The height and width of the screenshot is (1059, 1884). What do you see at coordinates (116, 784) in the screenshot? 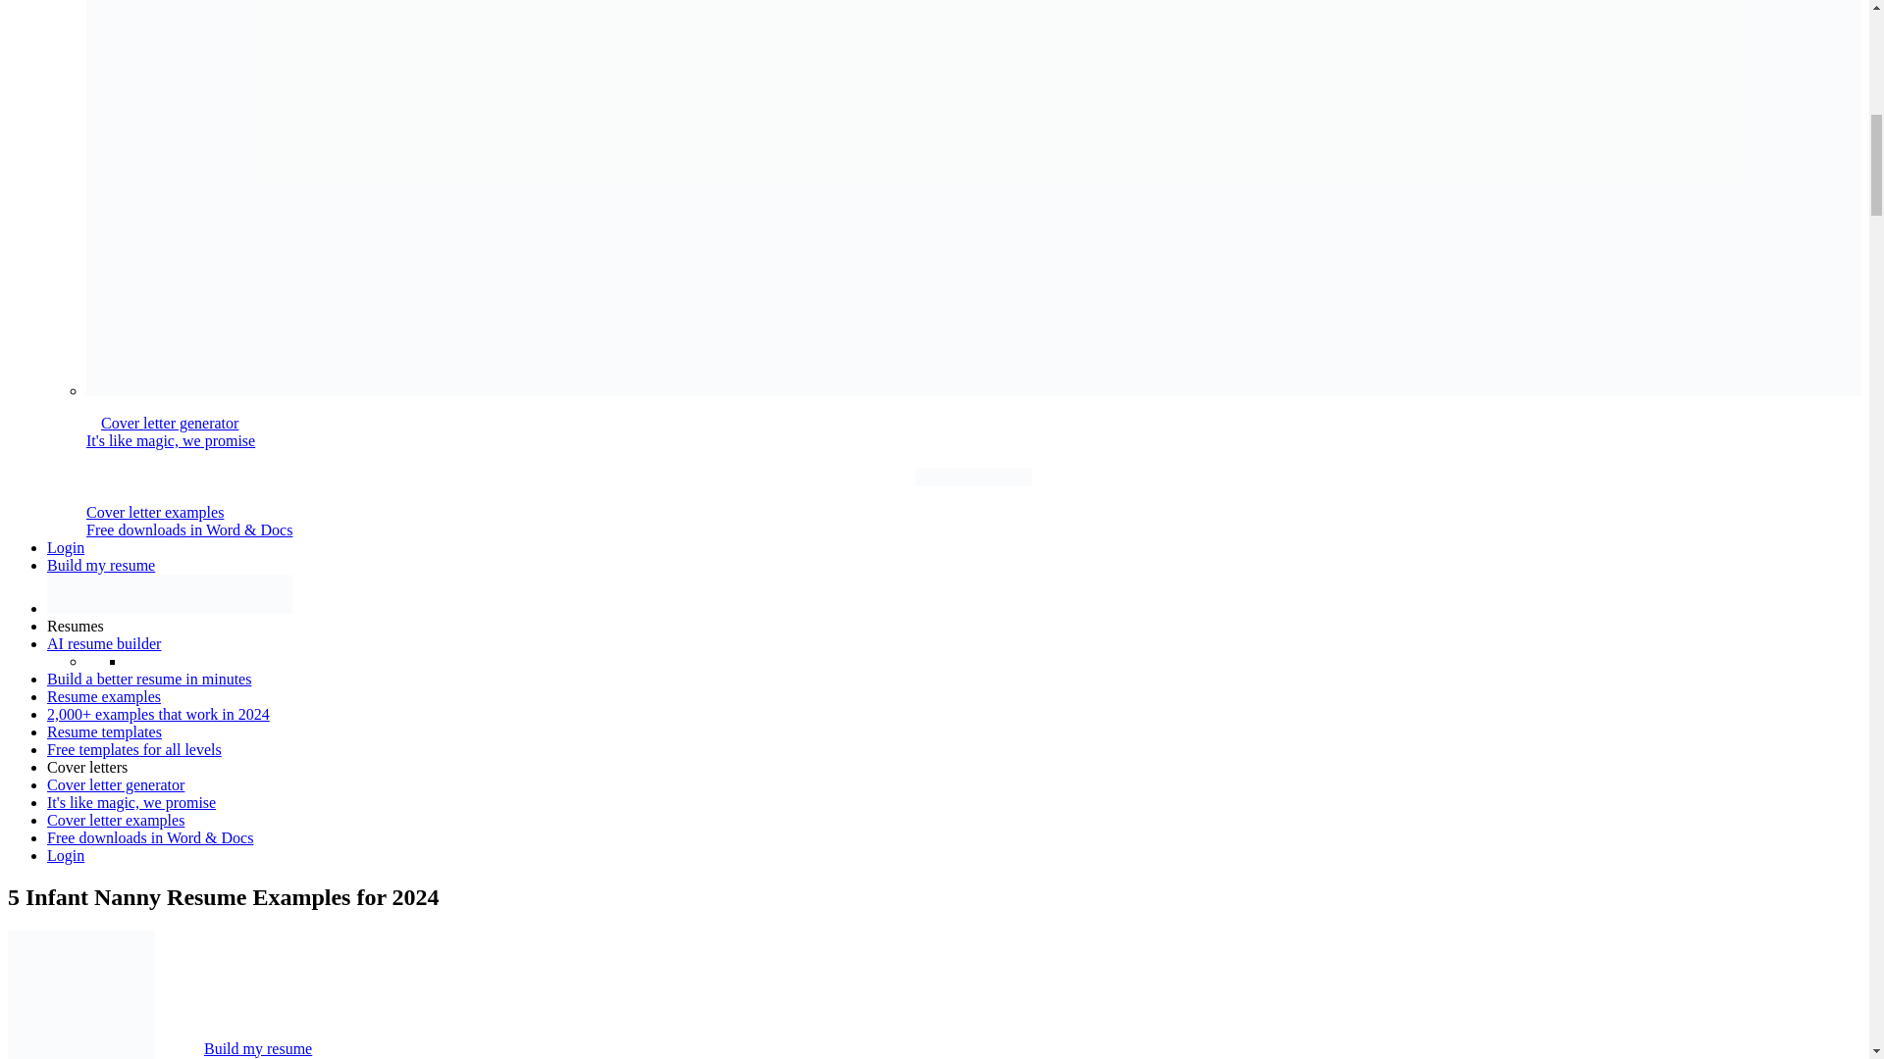
I see `Cover letter generator` at bounding box center [116, 784].